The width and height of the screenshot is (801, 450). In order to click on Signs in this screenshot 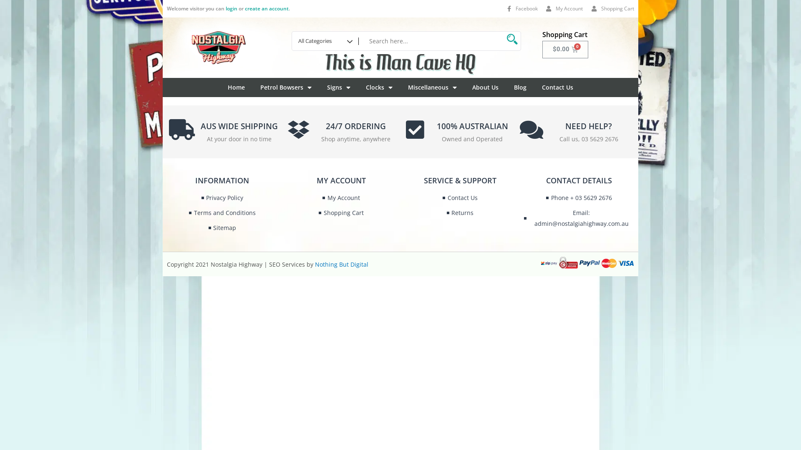, I will do `click(339, 87)`.